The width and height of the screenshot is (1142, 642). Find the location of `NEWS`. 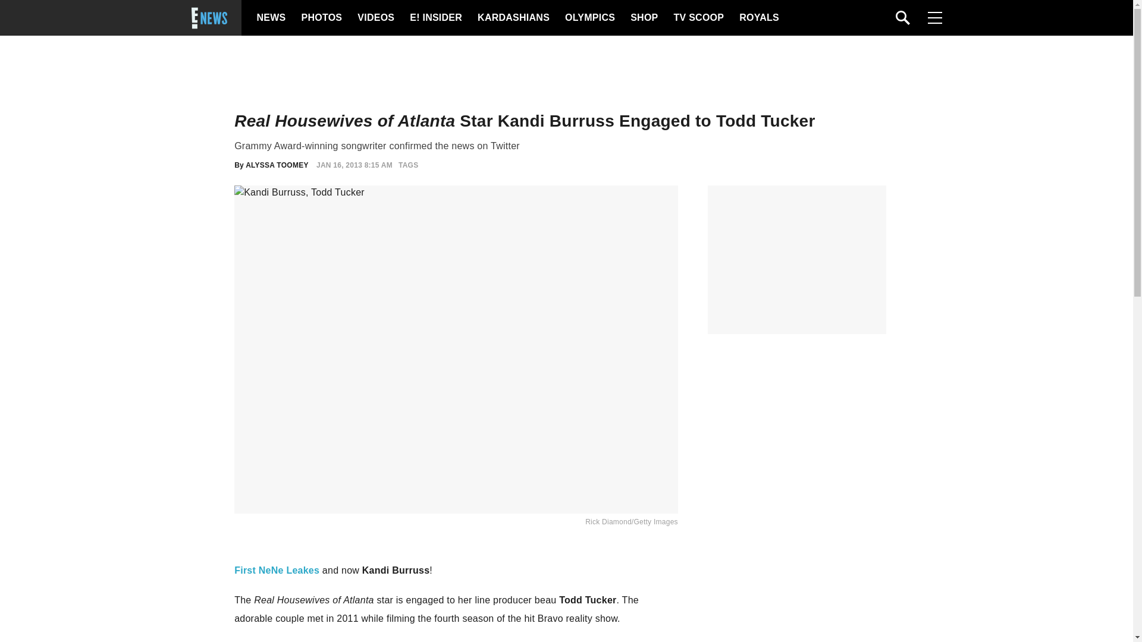

NEWS is located at coordinates (271, 18).